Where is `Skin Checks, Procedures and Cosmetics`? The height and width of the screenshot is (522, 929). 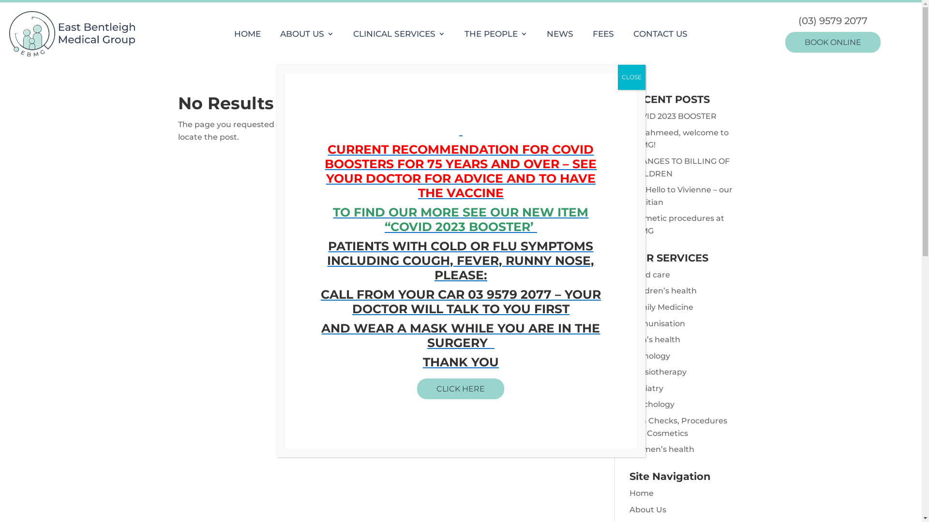 Skin Checks, Procedures and Cosmetics is located at coordinates (678, 427).